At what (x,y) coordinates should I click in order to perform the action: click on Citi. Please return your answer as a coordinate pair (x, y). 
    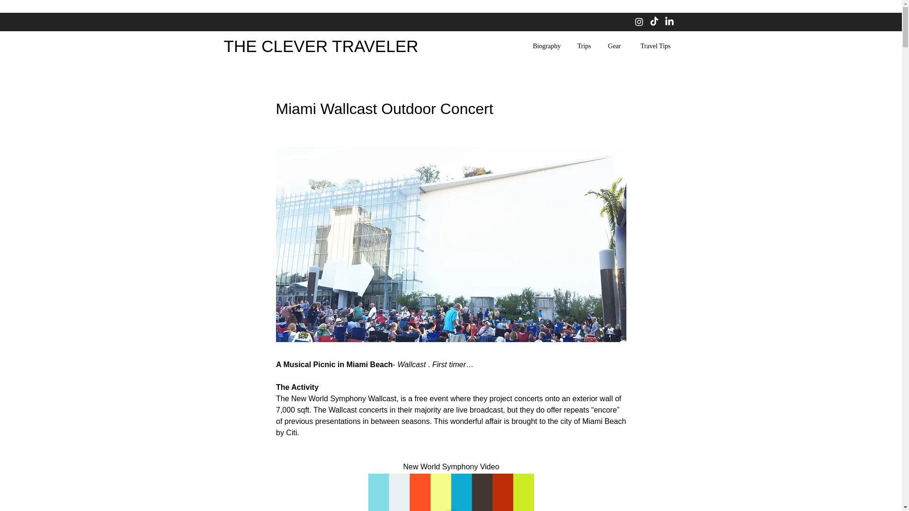
    Looking at the image, I should click on (292, 432).